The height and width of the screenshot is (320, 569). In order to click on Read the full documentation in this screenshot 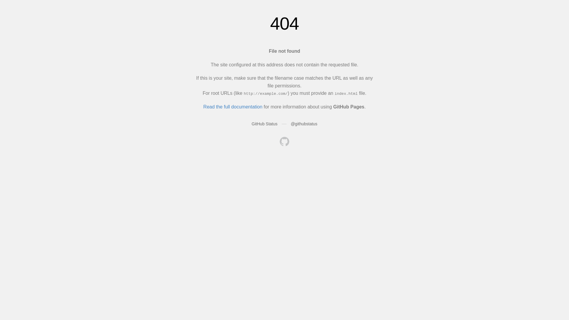, I will do `click(233, 107)`.